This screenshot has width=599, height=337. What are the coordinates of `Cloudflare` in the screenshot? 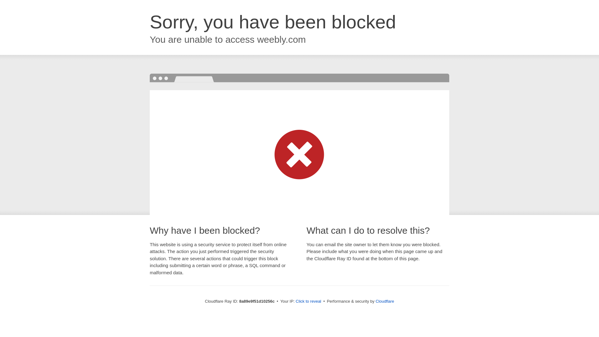 It's located at (385, 301).